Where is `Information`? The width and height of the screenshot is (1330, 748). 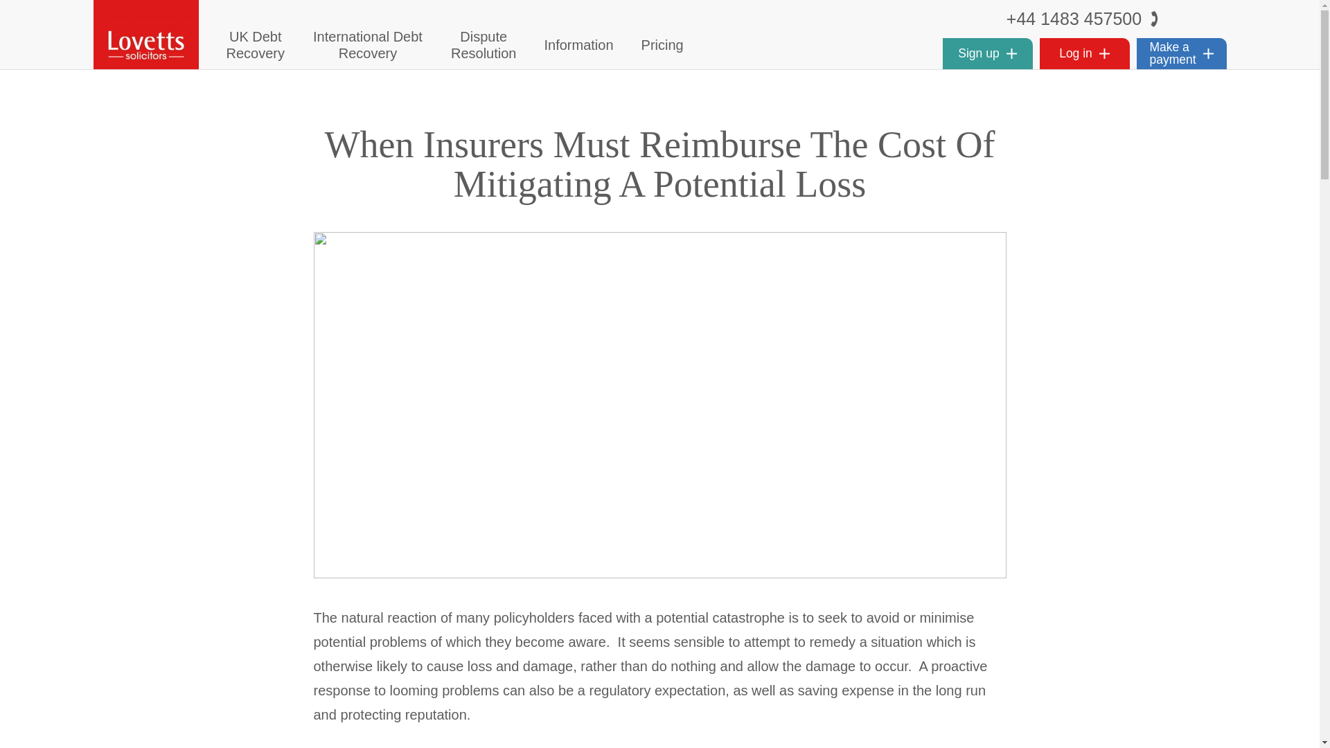 Information is located at coordinates (662, 44).